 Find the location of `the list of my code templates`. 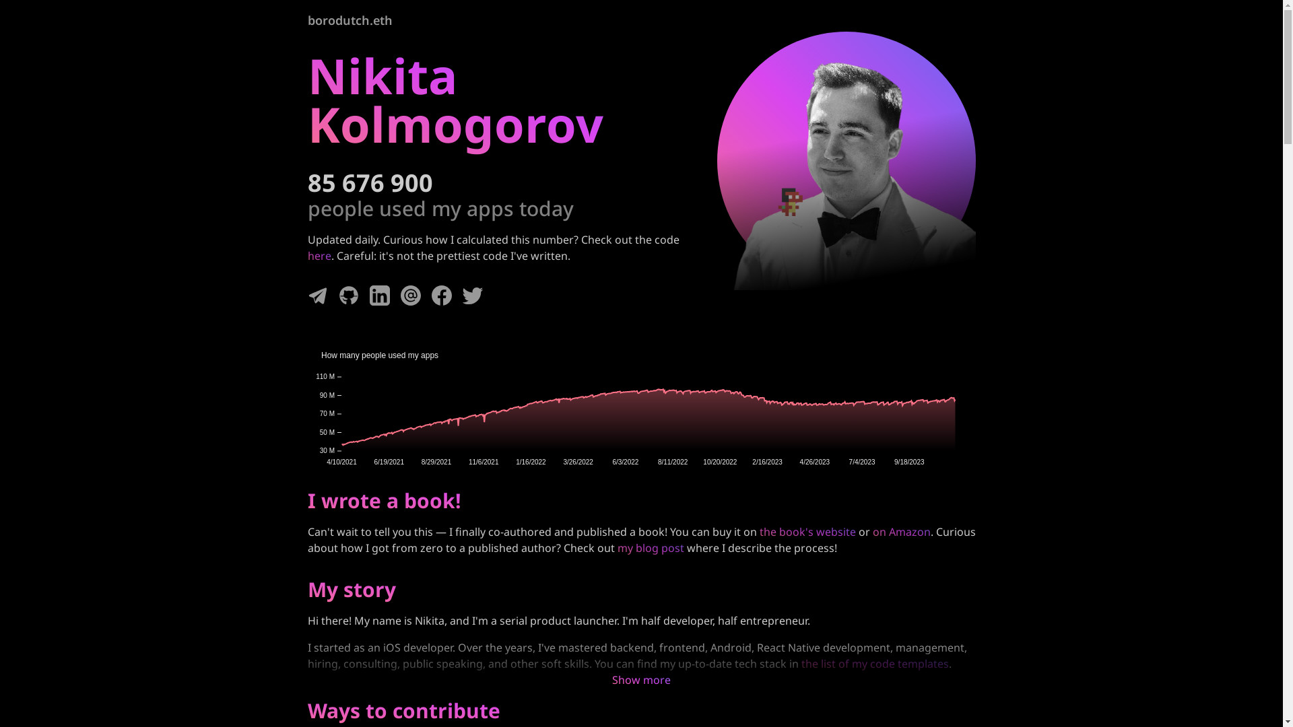

the list of my code templates is located at coordinates (875, 664).